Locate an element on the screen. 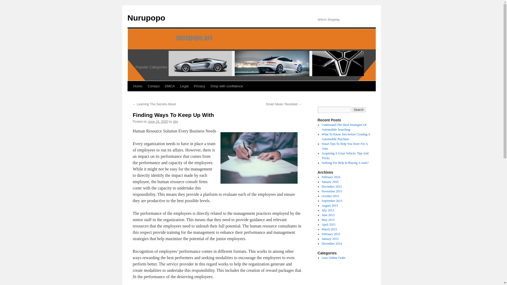 The height and width of the screenshot is (285, 507). Privacy is located at coordinates (199, 86).